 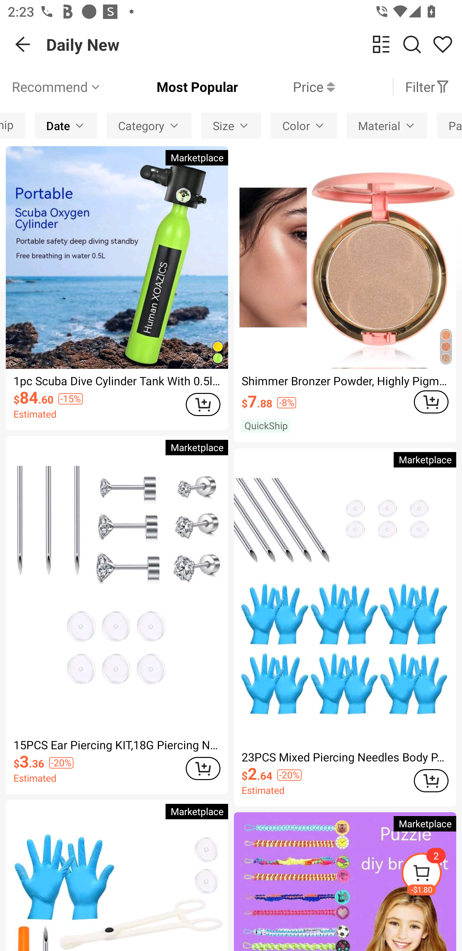 What do you see at coordinates (203, 769) in the screenshot?
I see `ADD TO CART` at bounding box center [203, 769].